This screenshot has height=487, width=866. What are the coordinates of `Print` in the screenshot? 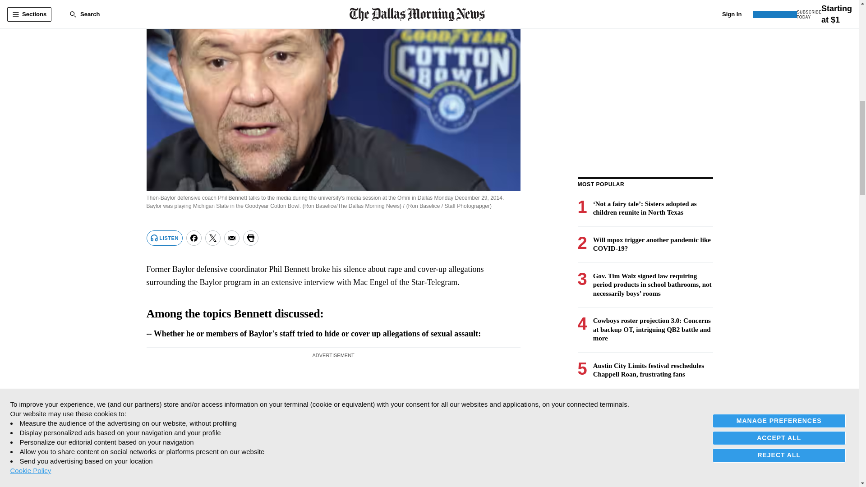 It's located at (251, 238).